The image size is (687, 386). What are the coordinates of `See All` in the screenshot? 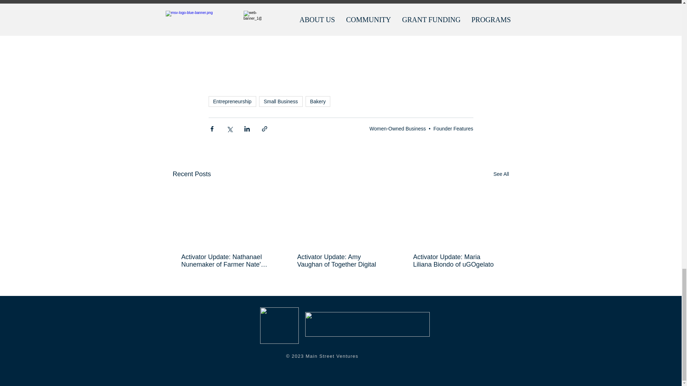 It's located at (501, 174).